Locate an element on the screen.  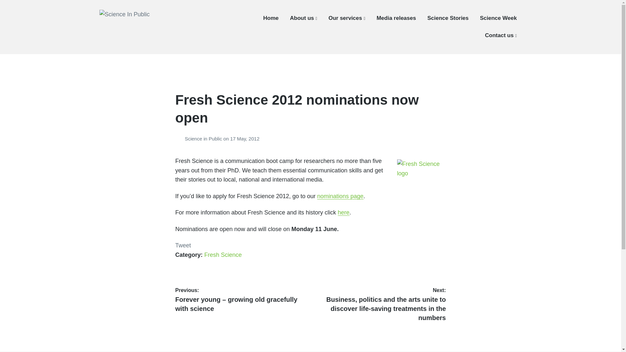
Science Stories is located at coordinates (448, 18).